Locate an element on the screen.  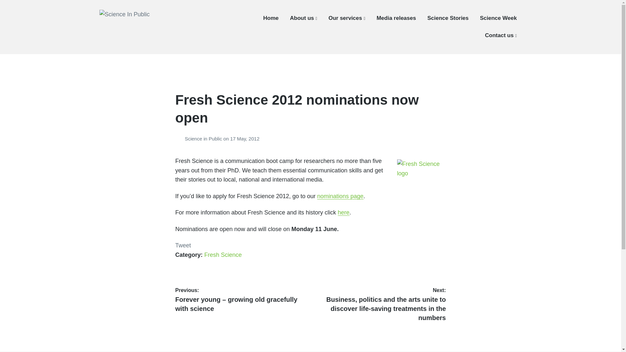
Science Stories is located at coordinates (448, 18).